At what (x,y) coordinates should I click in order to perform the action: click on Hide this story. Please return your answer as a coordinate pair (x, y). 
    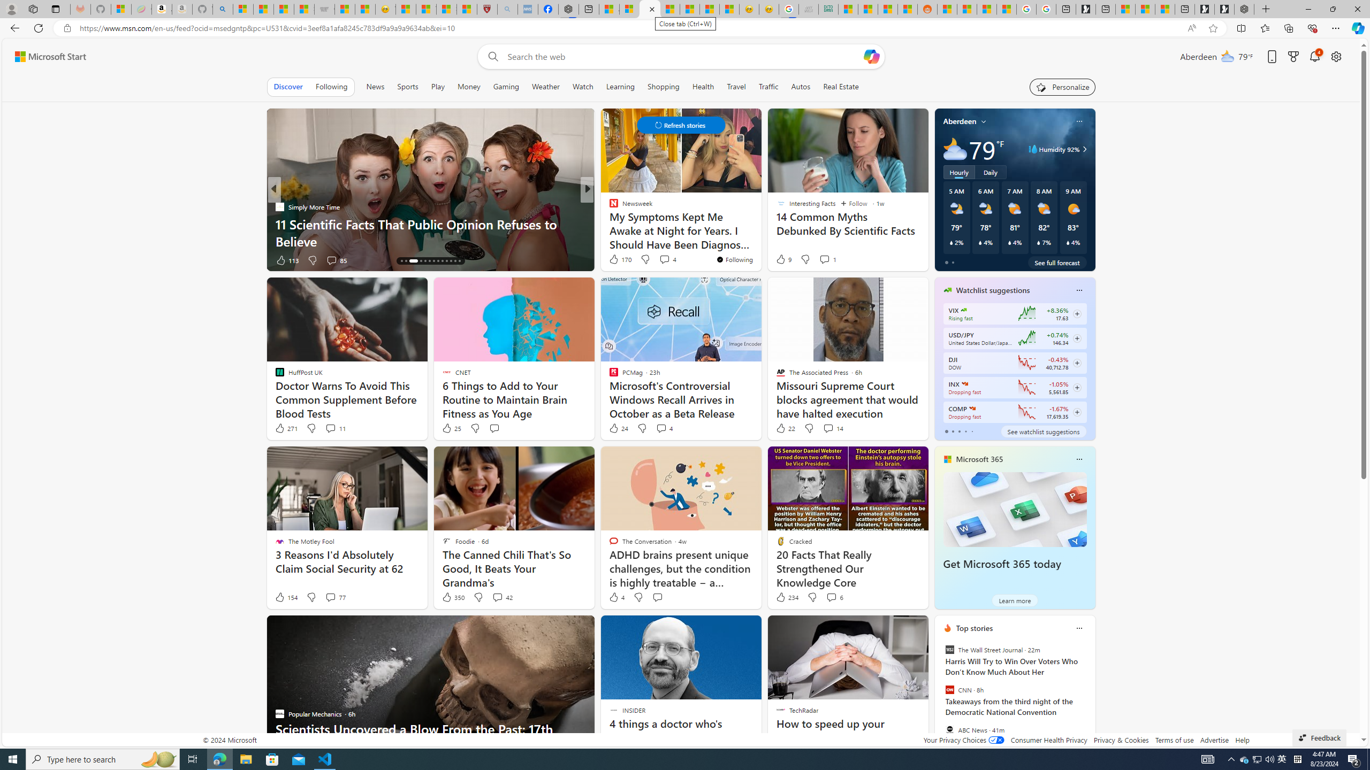
    Looking at the image, I should click on (792, 628).